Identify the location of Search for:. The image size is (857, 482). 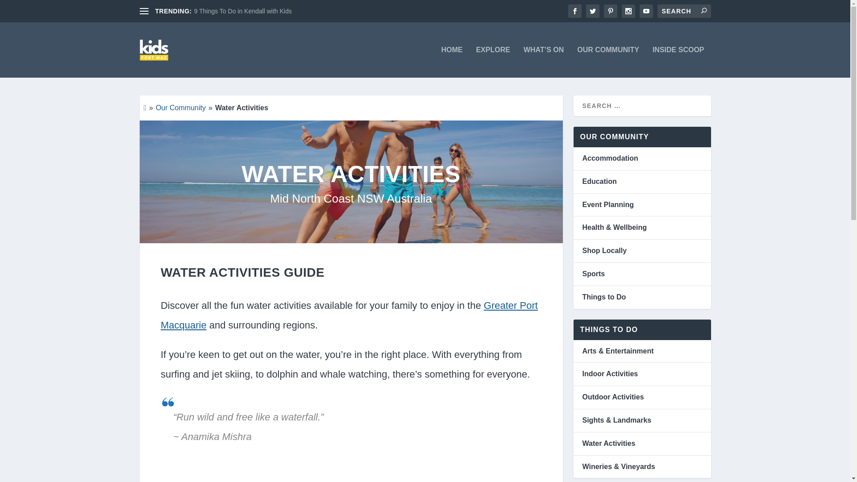
(684, 11).